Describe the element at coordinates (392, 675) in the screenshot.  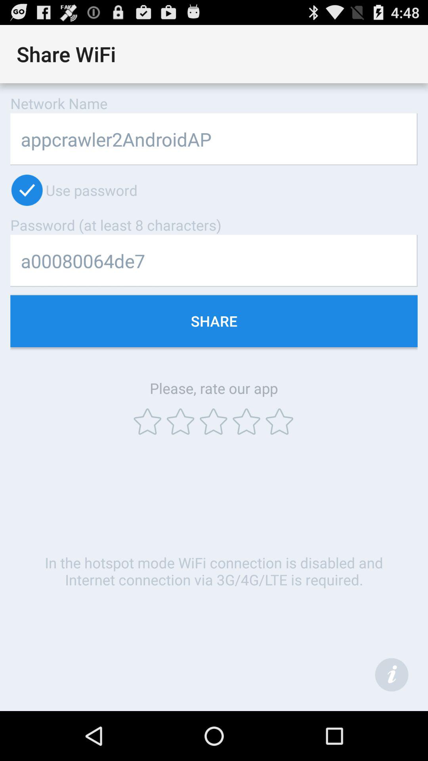
I see `turn off the item below share` at that location.